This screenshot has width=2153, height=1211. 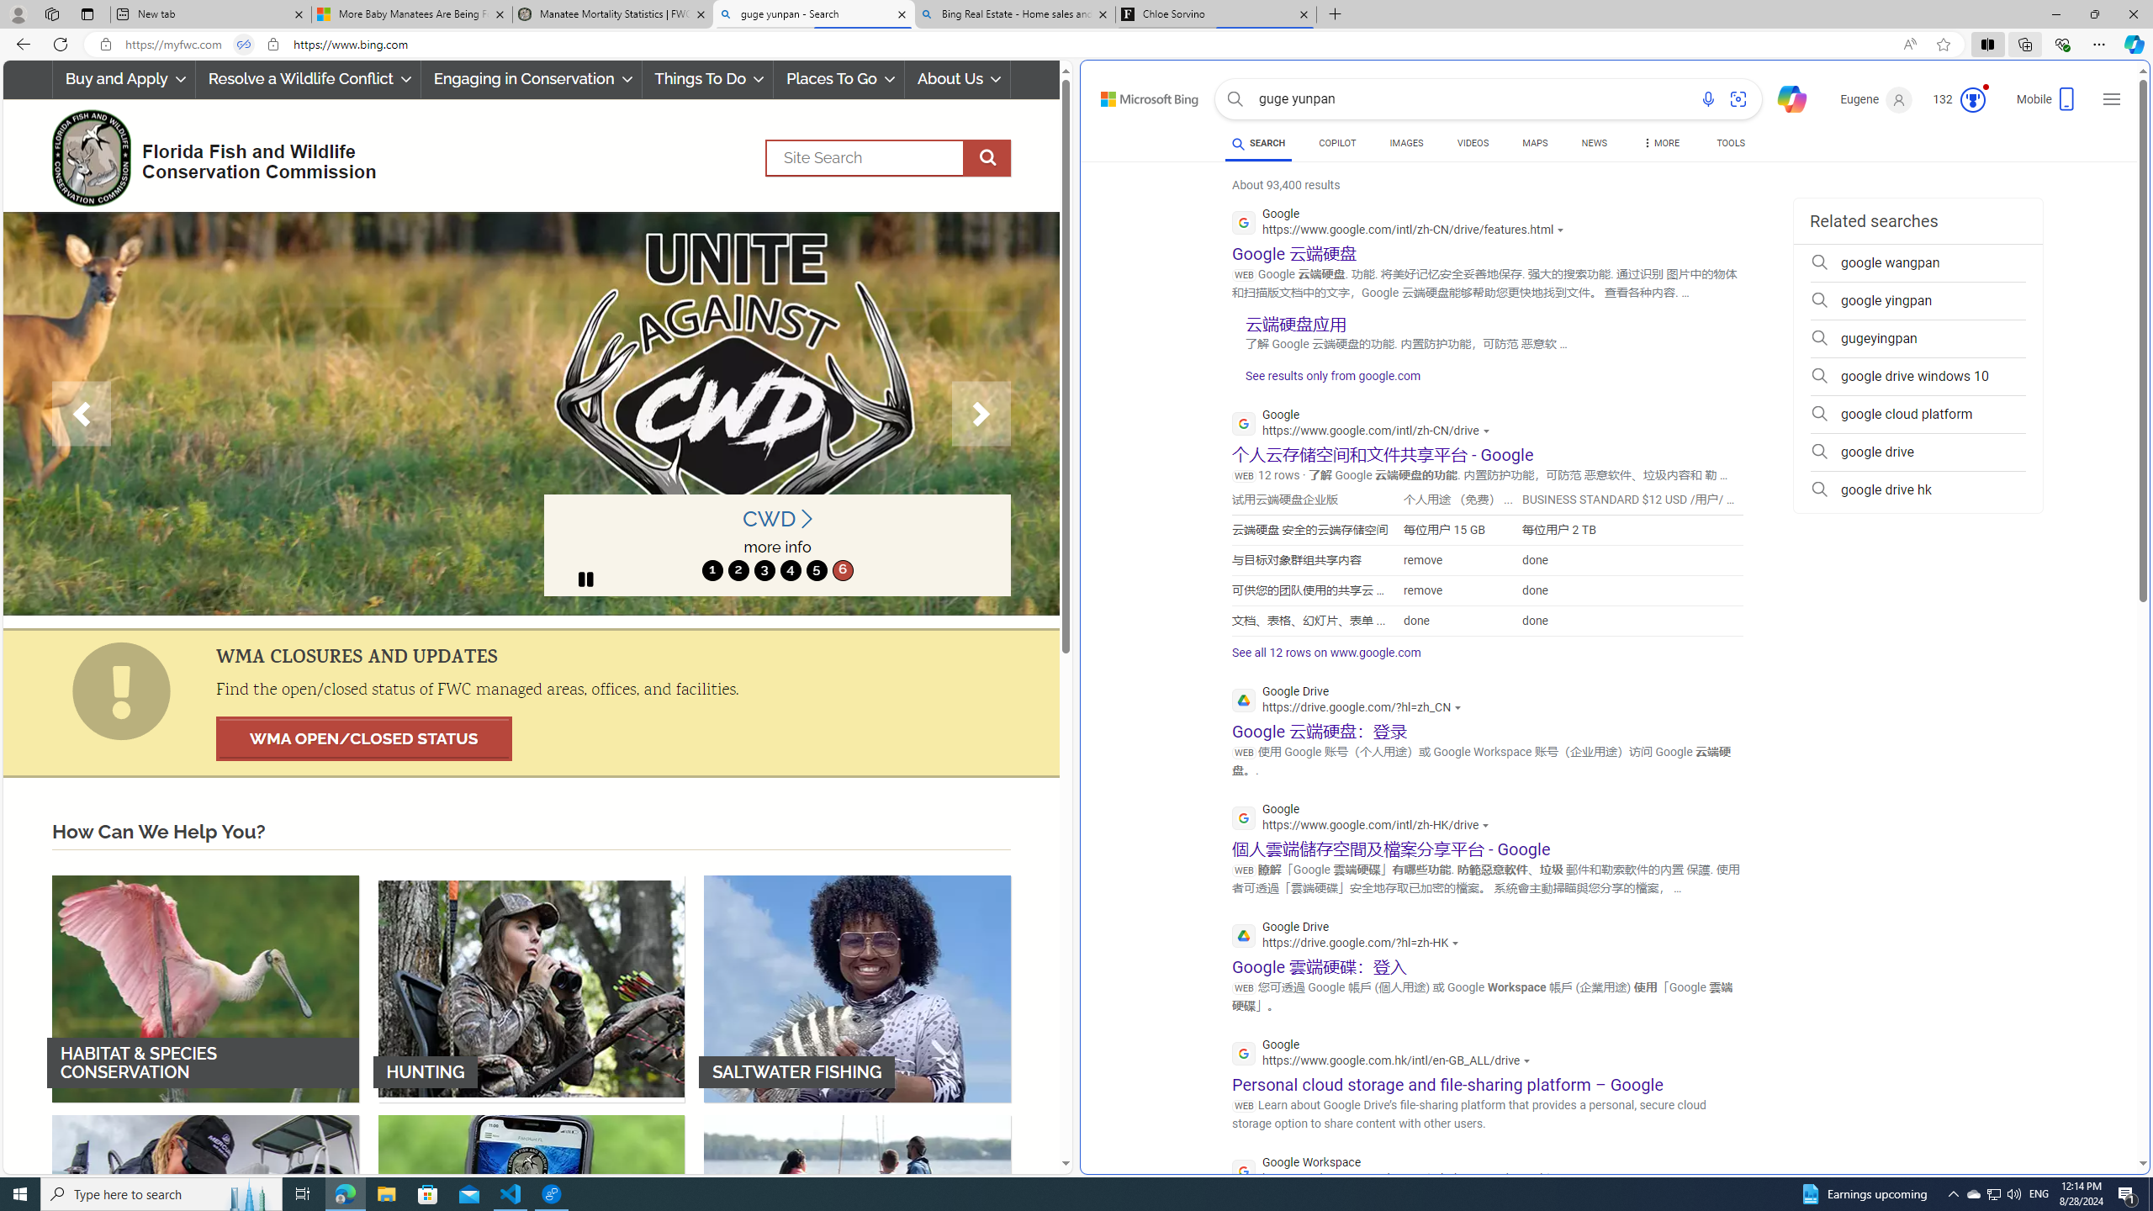 I want to click on Search more, so click(x=2105, y=1113).